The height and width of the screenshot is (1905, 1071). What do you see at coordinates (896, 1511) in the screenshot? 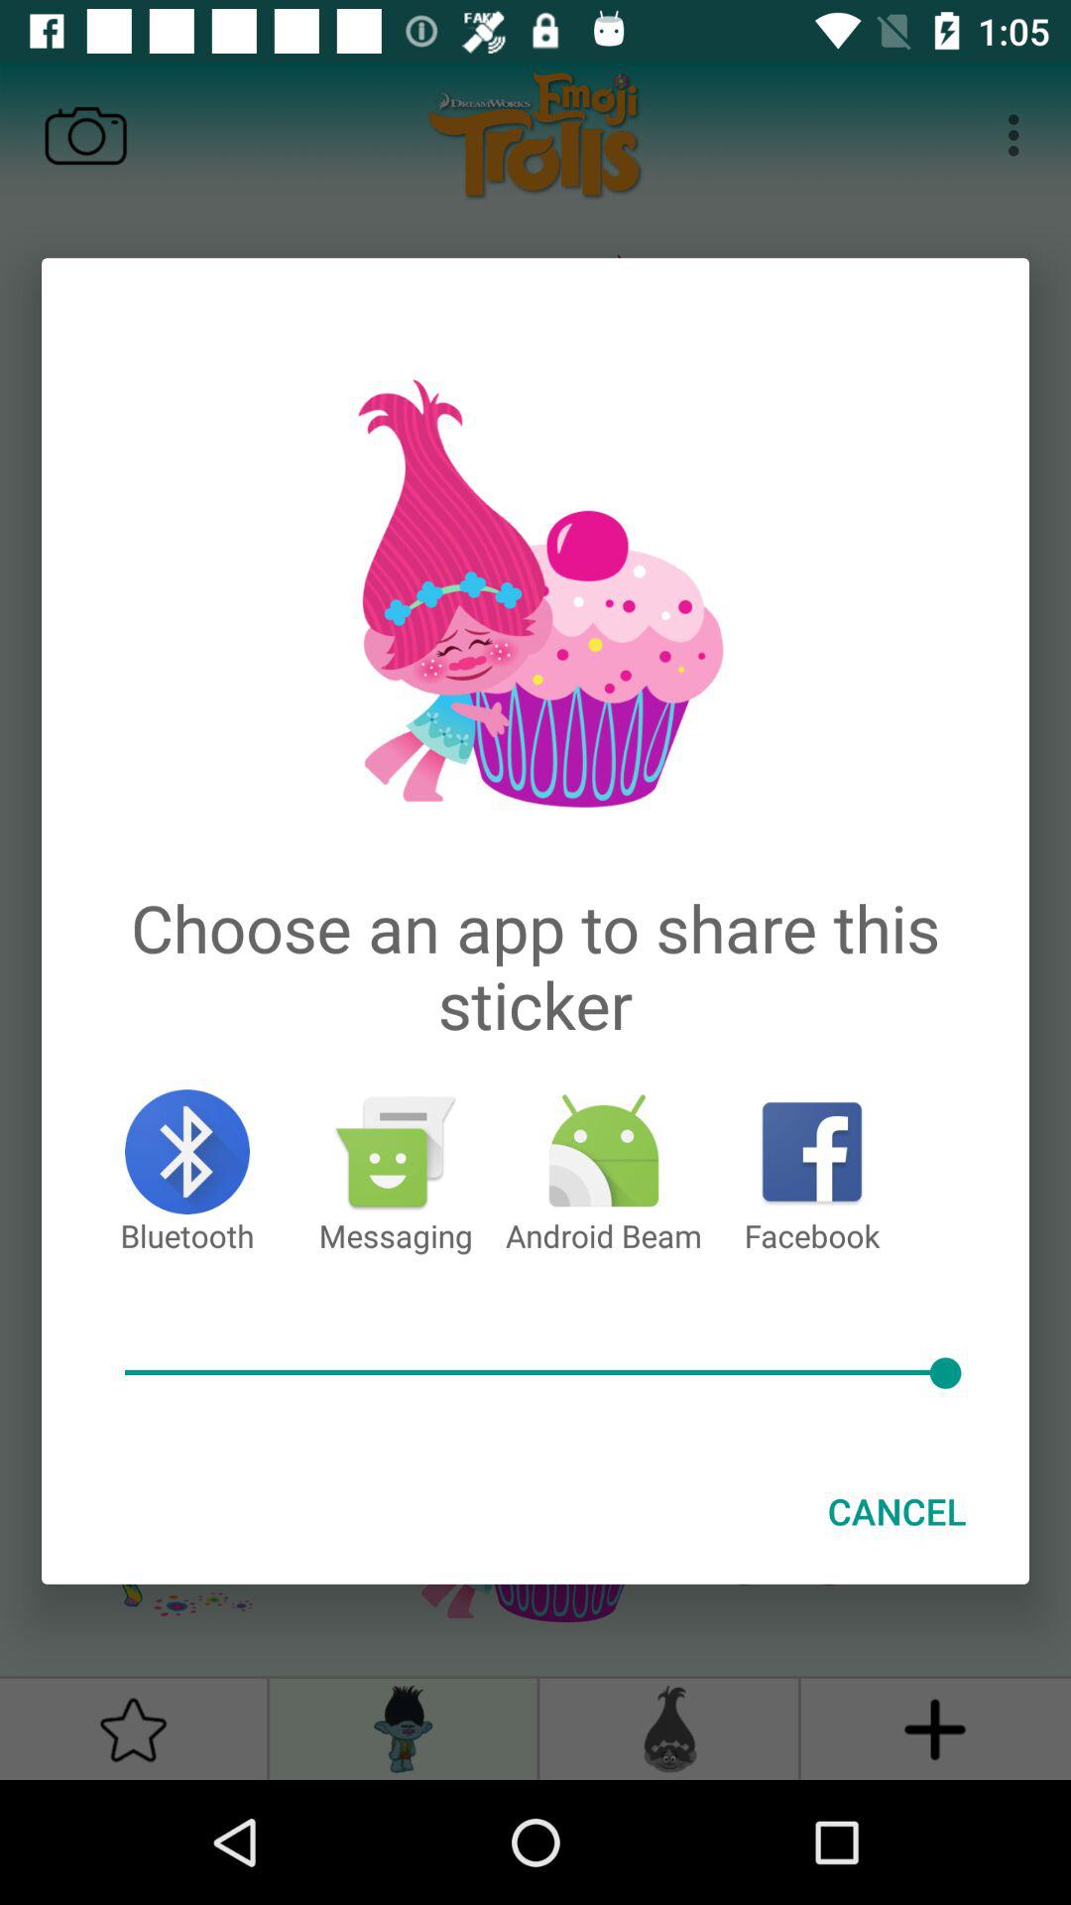
I see `choose cancel at the bottom right corner` at bounding box center [896, 1511].